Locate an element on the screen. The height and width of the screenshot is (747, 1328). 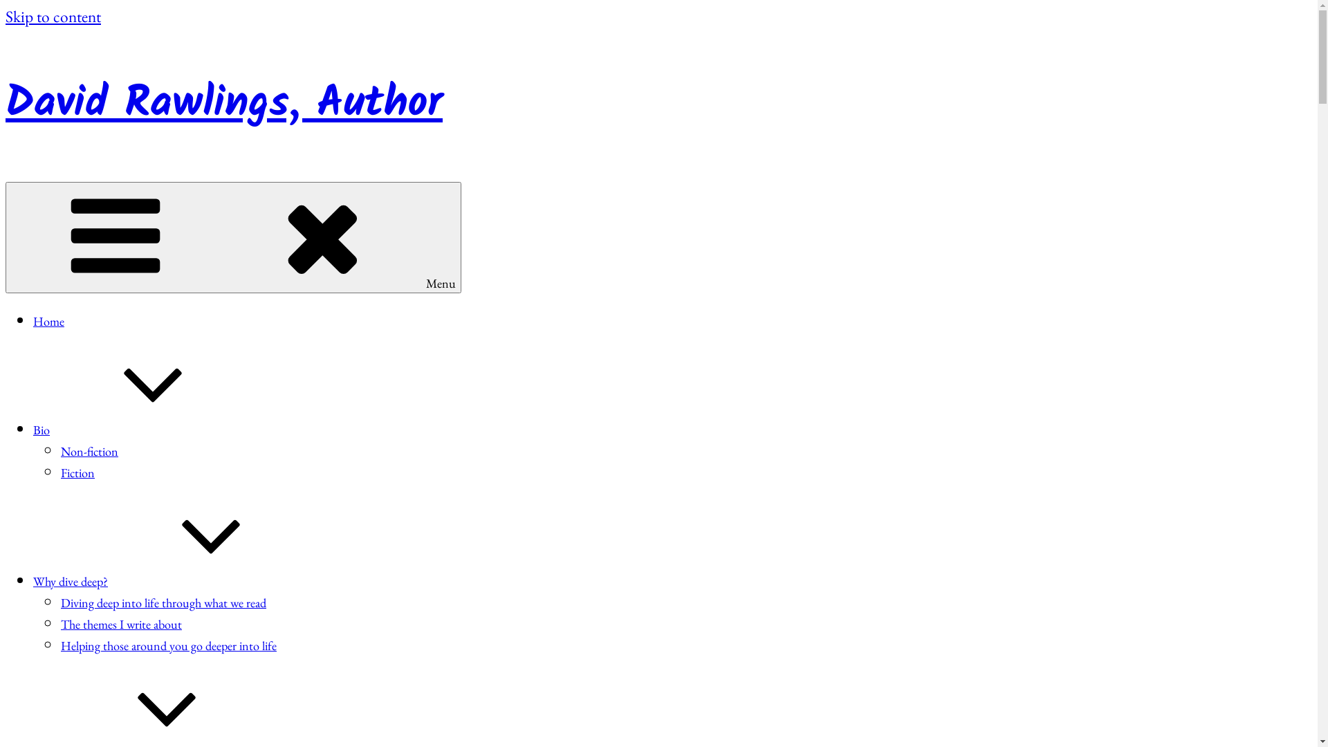
Bio is located at coordinates (145, 430).